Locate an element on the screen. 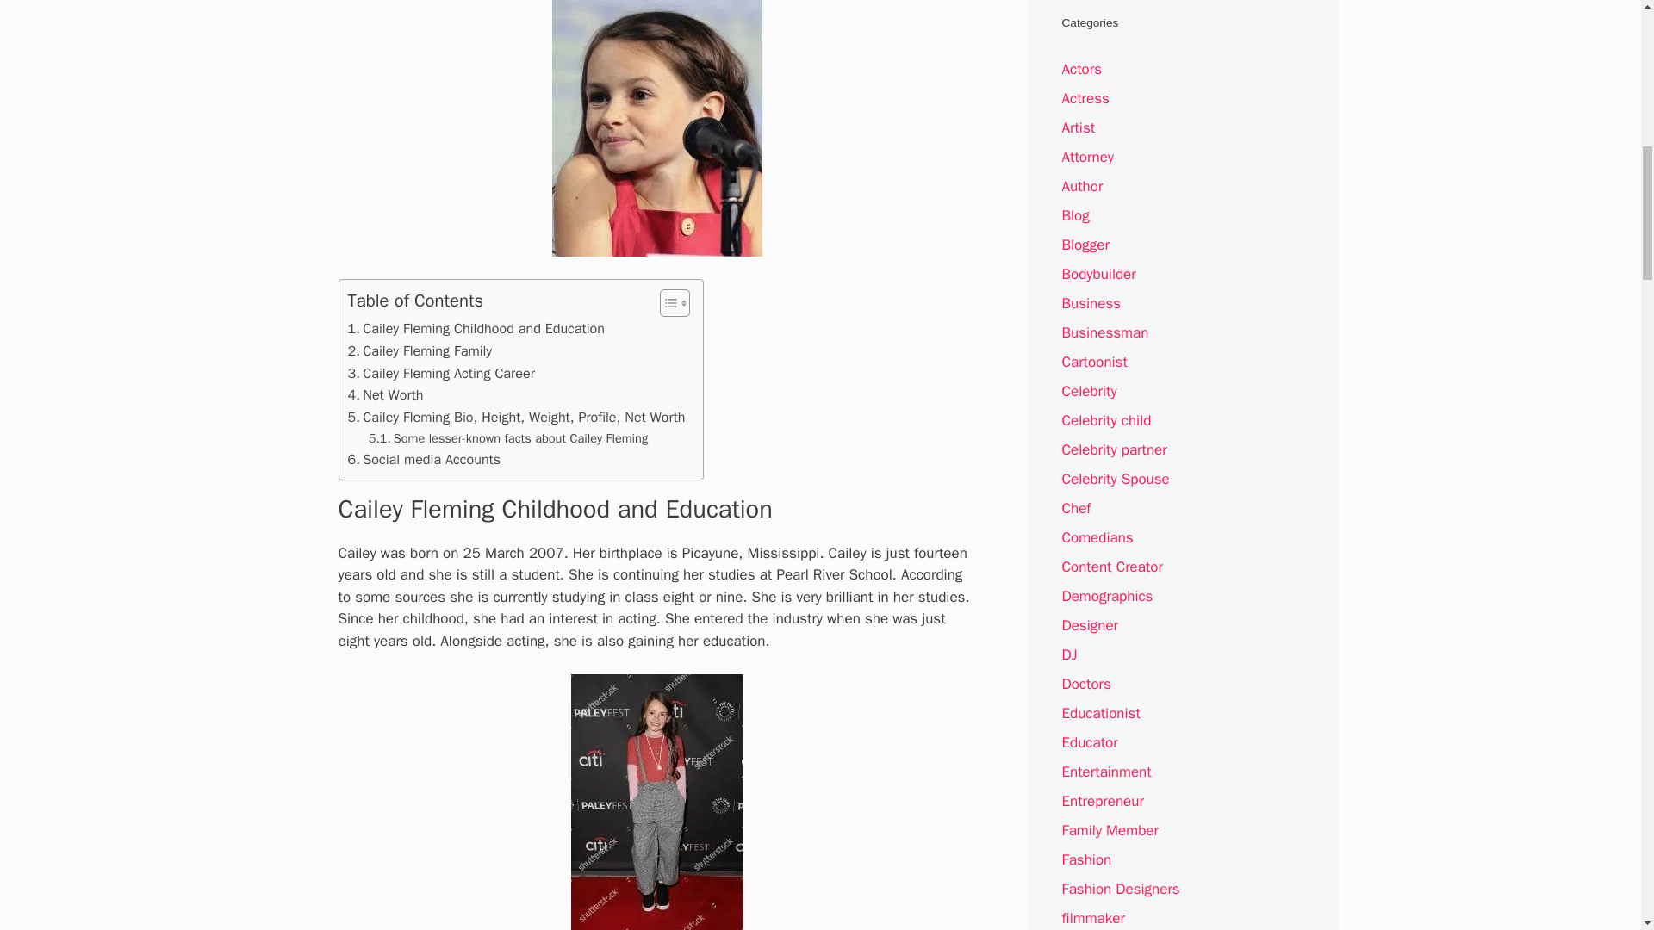 Image resolution: width=1654 pixels, height=930 pixels. Cailey Fleming Bio, Height, Weight, Profile, Net Worth is located at coordinates (517, 417).